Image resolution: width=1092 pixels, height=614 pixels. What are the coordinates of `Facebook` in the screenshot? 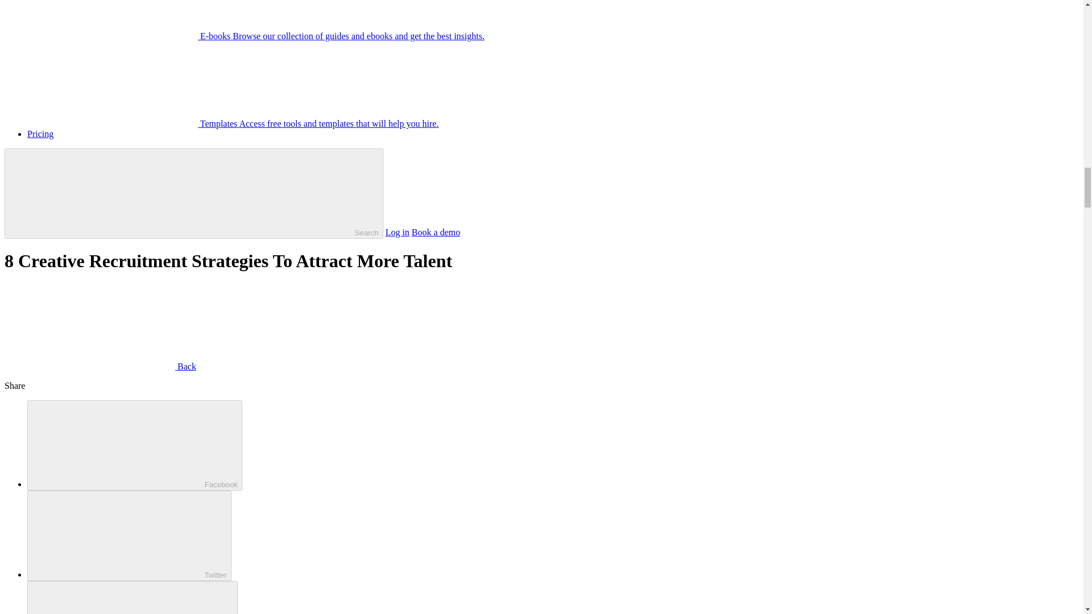 It's located at (135, 445).